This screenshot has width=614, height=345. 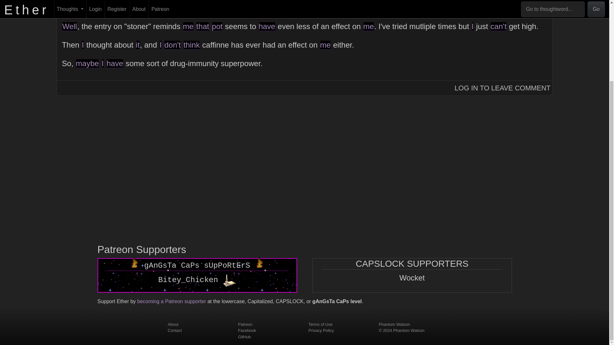 I want to click on have, so click(x=267, y=26).